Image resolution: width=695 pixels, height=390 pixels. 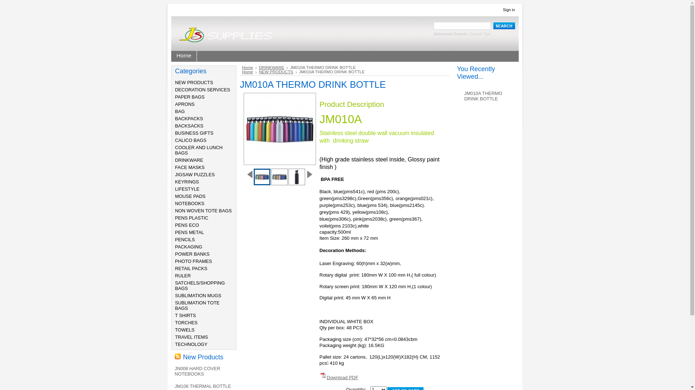 What do you see at coordinates (331, 177) in the screenshot?
I see `0` at bounding box center [331, 177].